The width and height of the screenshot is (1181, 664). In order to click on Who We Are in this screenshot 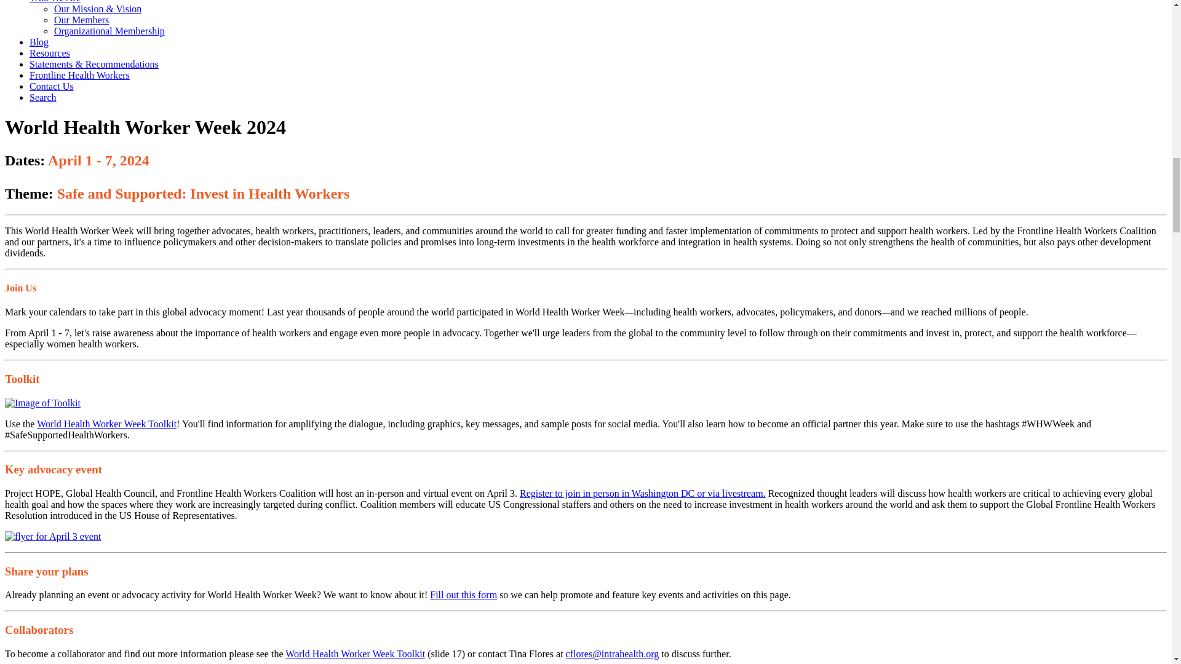, I will do `click(55, 1)`.